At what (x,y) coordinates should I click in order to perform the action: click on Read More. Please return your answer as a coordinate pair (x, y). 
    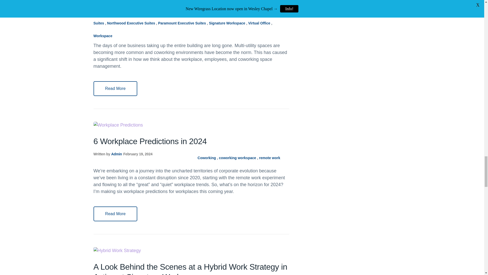
    Looking at the image, I should click on (115, 88).